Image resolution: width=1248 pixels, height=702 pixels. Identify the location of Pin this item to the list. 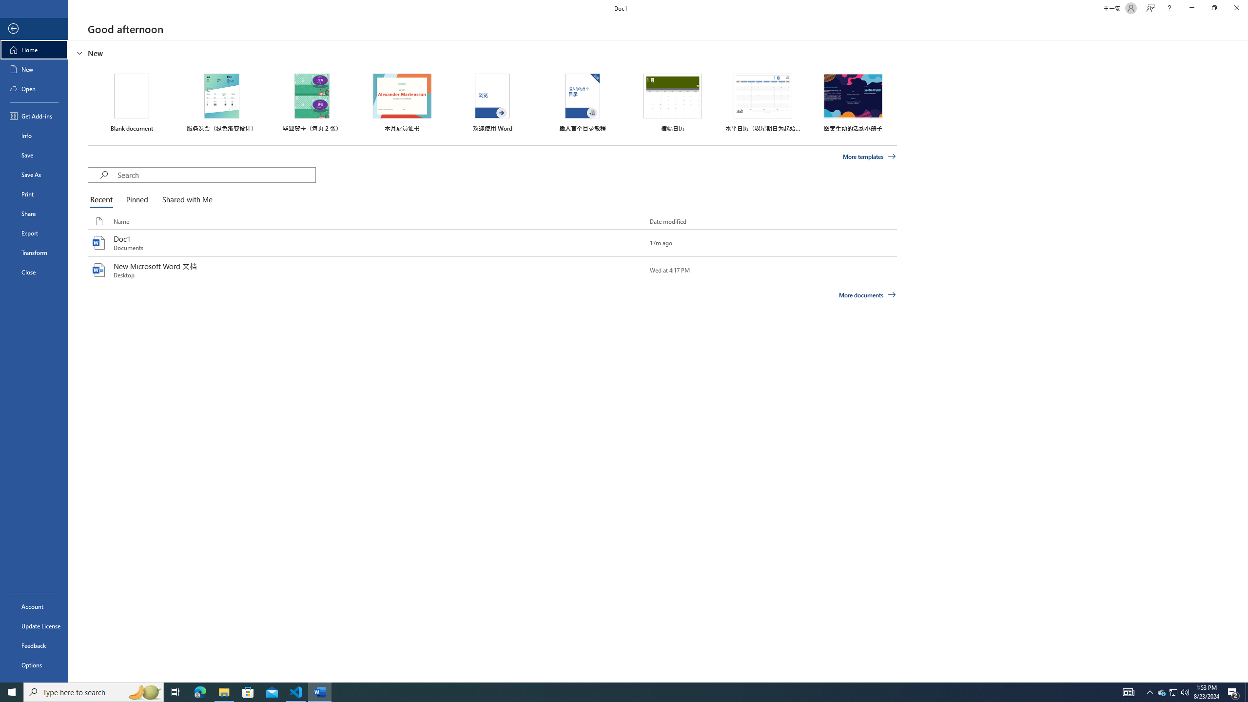
(634, 270).